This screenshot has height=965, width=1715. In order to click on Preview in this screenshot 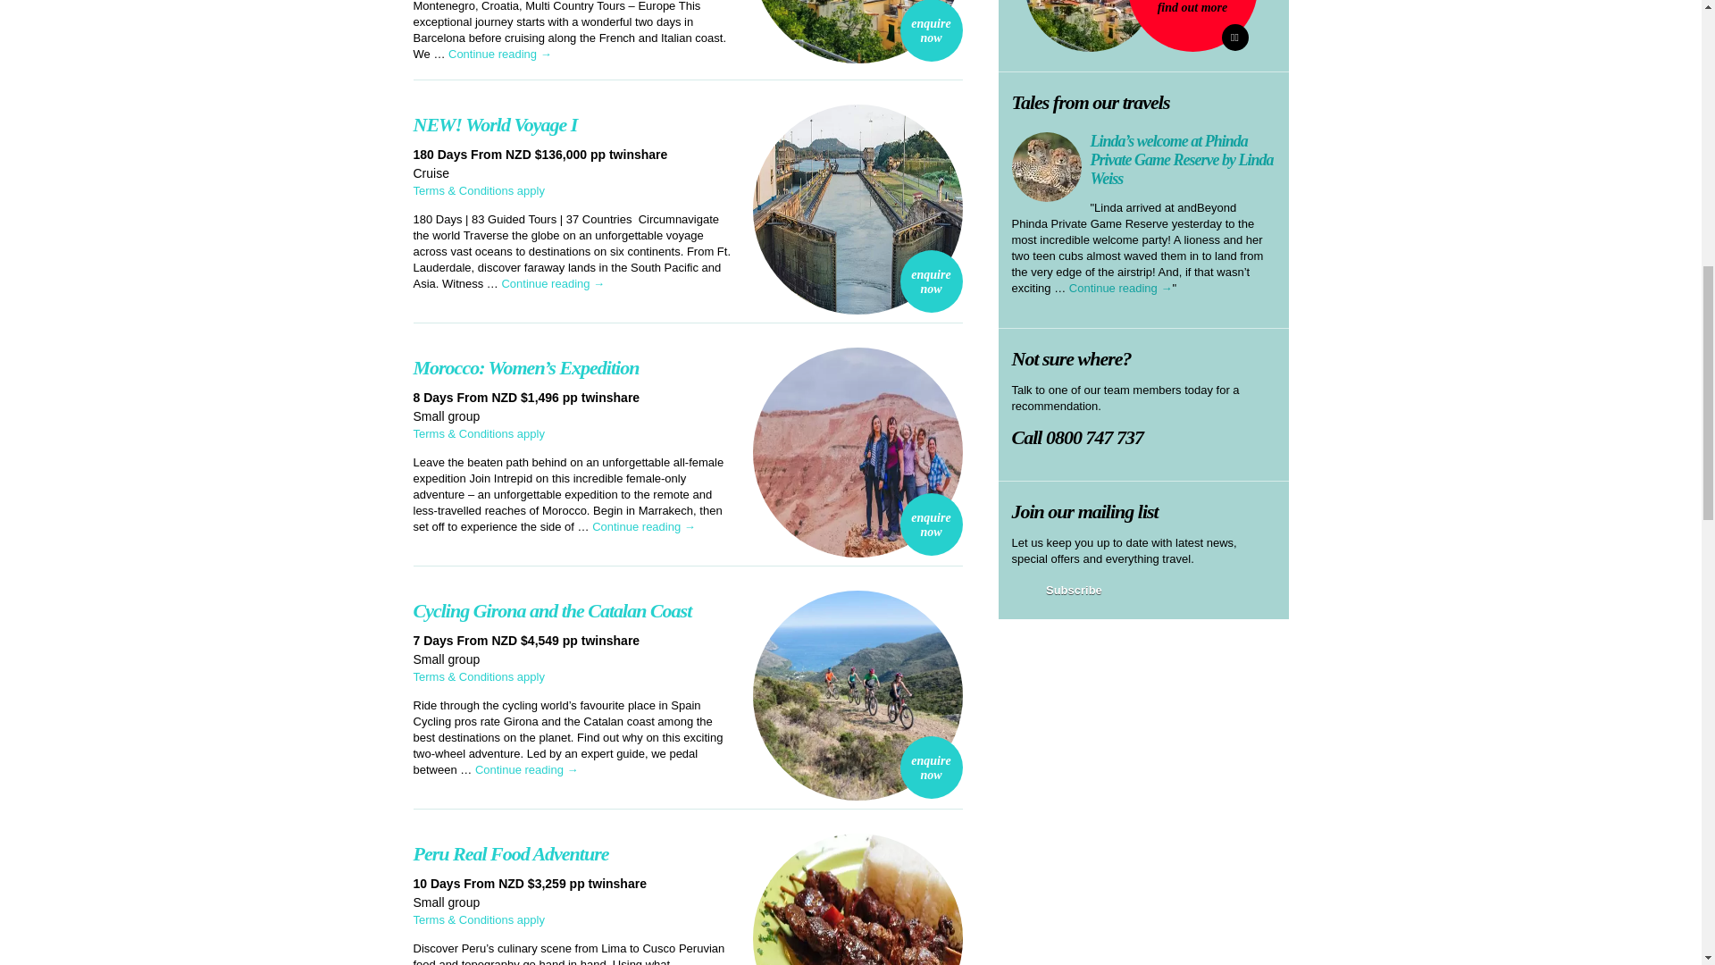, I will do `click(1060, 592)`.